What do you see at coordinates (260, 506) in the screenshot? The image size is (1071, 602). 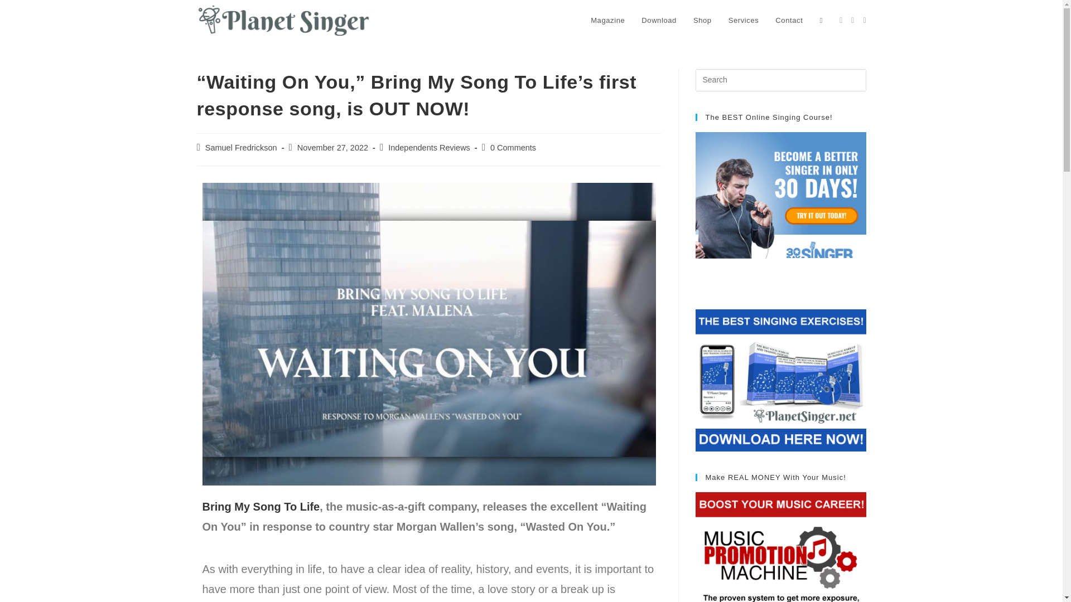 I see `Bring My Song To Life` at bounding box center [260, 506].